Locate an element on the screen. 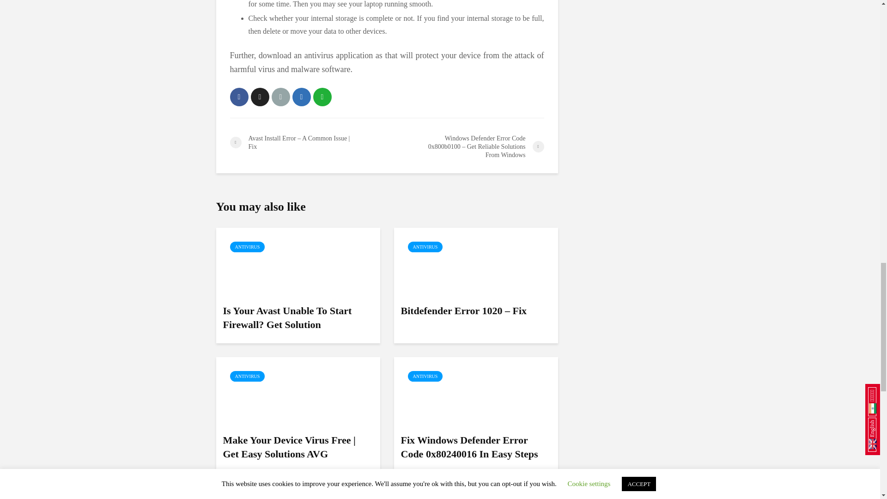 The width and height of the screenshot is (887, 499). Is Your Avast Unable To Start Firewall? Get Solution is located at coordinates (298, 262).